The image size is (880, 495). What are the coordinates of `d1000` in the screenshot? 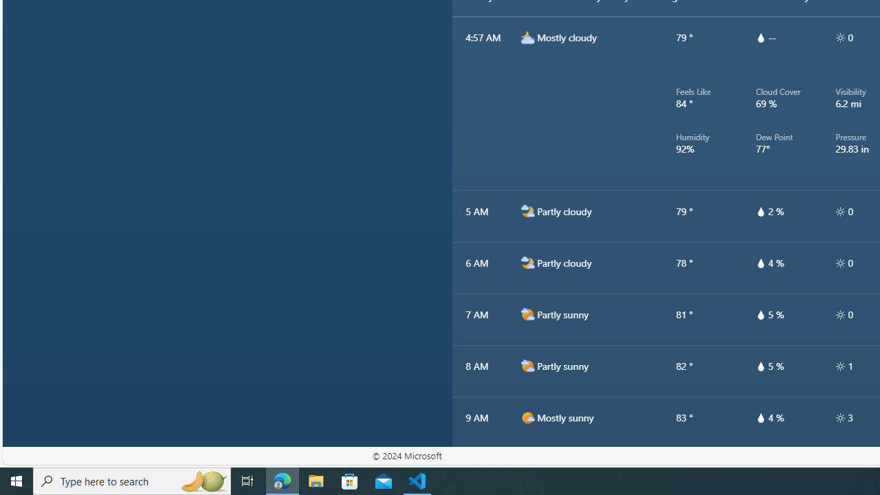 It's located at (527, 469).